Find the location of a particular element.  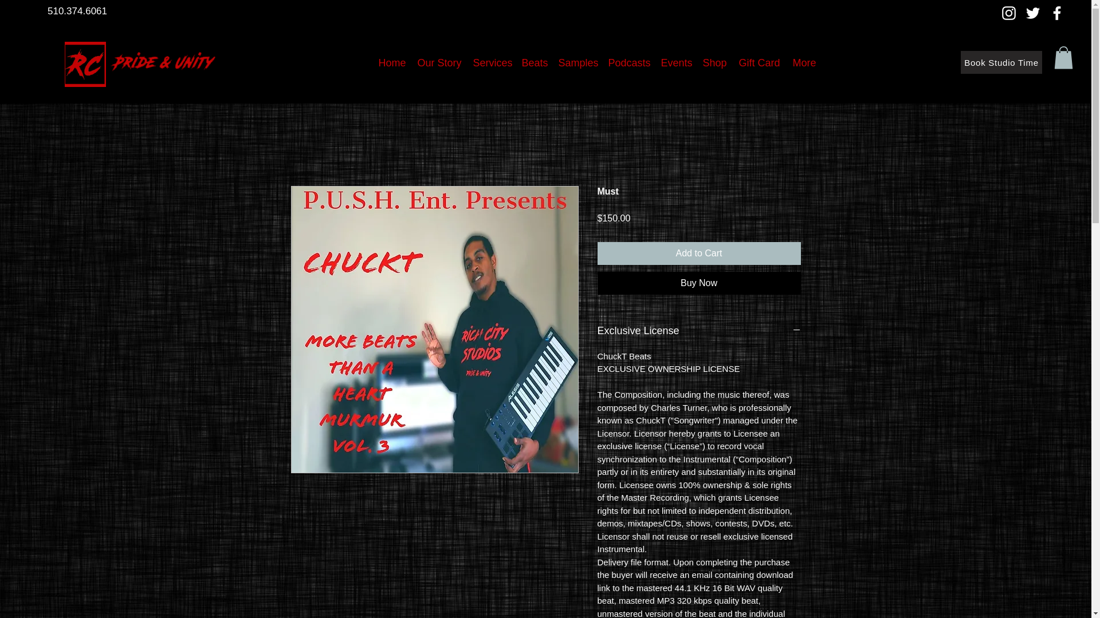

Events is located at coordinates (676, 63).